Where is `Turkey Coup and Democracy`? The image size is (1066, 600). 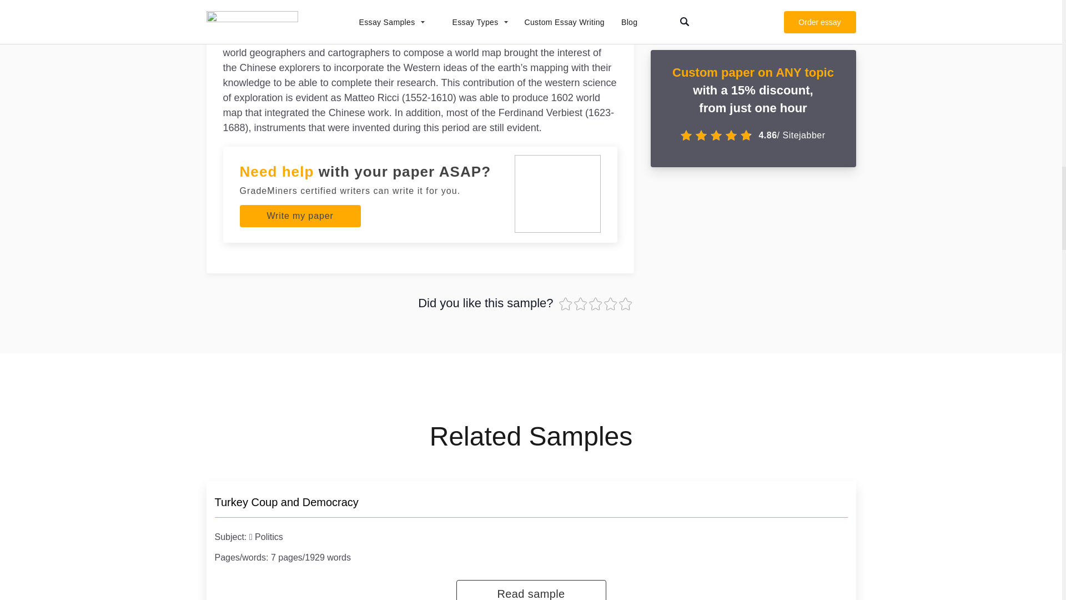 Turkey Coup and Democracy is located at coordinates (286, 502).